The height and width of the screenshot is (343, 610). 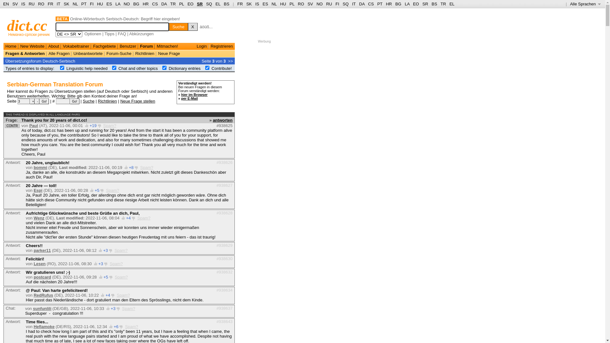 I want to click on #938626, so click(x=224, y=163).